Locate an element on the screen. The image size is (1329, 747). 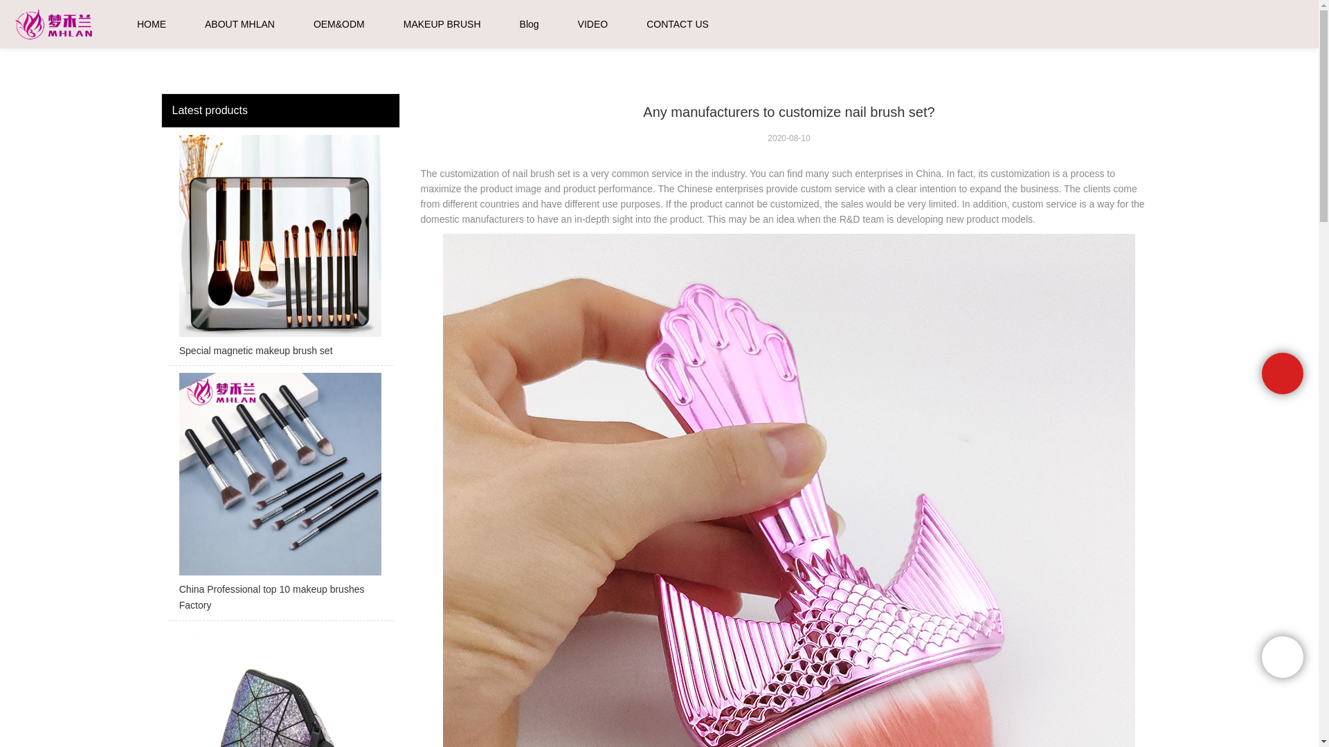
Travel Makeup Bag is located at coordinates (280, 688).